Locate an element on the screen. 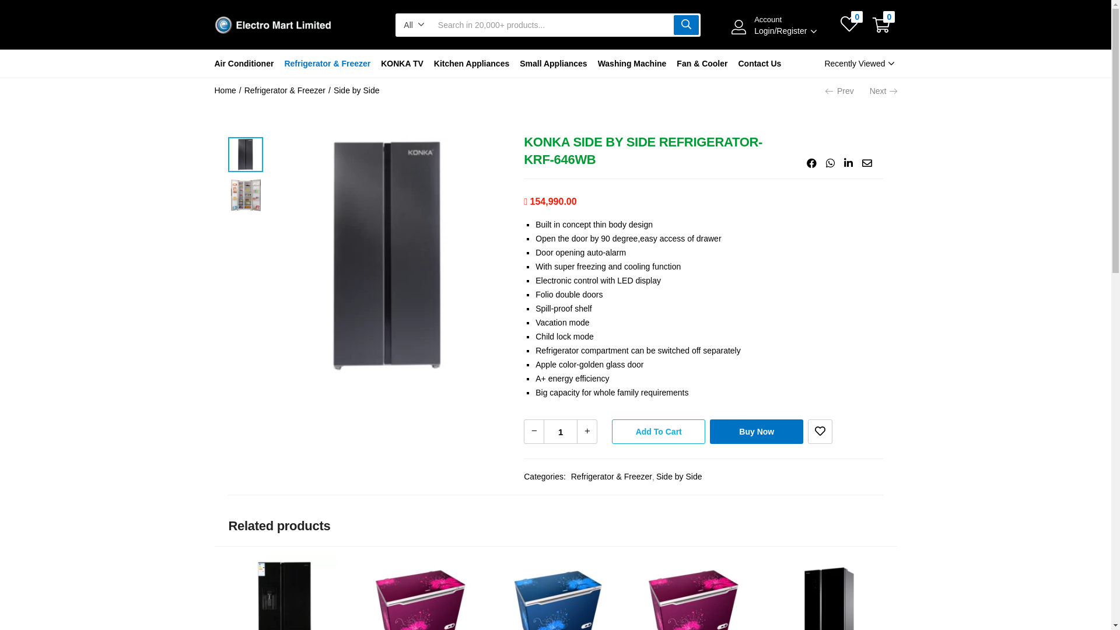 The height and width of the screenshot is (630, 1120). Side by Side is located at coordinates (677, 477).